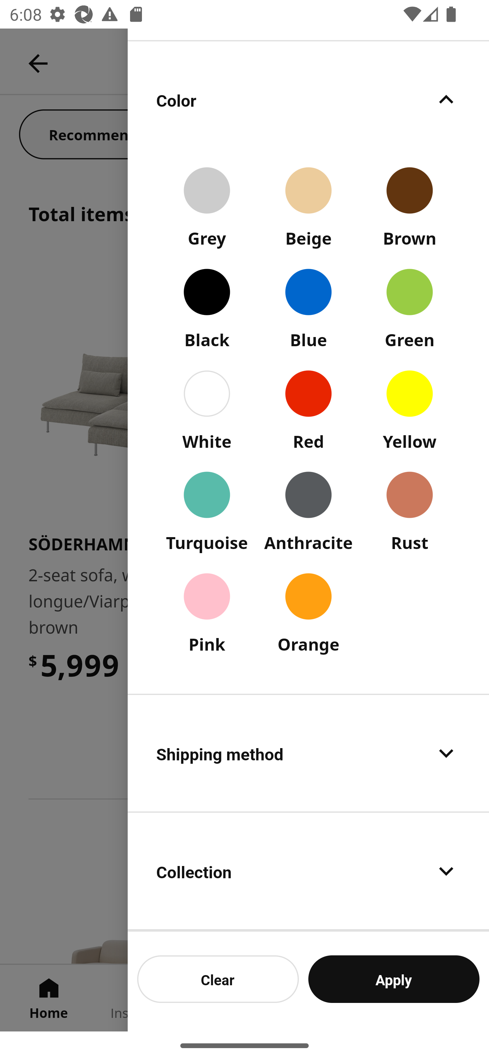 Image resolution: width=489 pixels, height=1060 pixels. I want to click on Apply, so click(394, 979).